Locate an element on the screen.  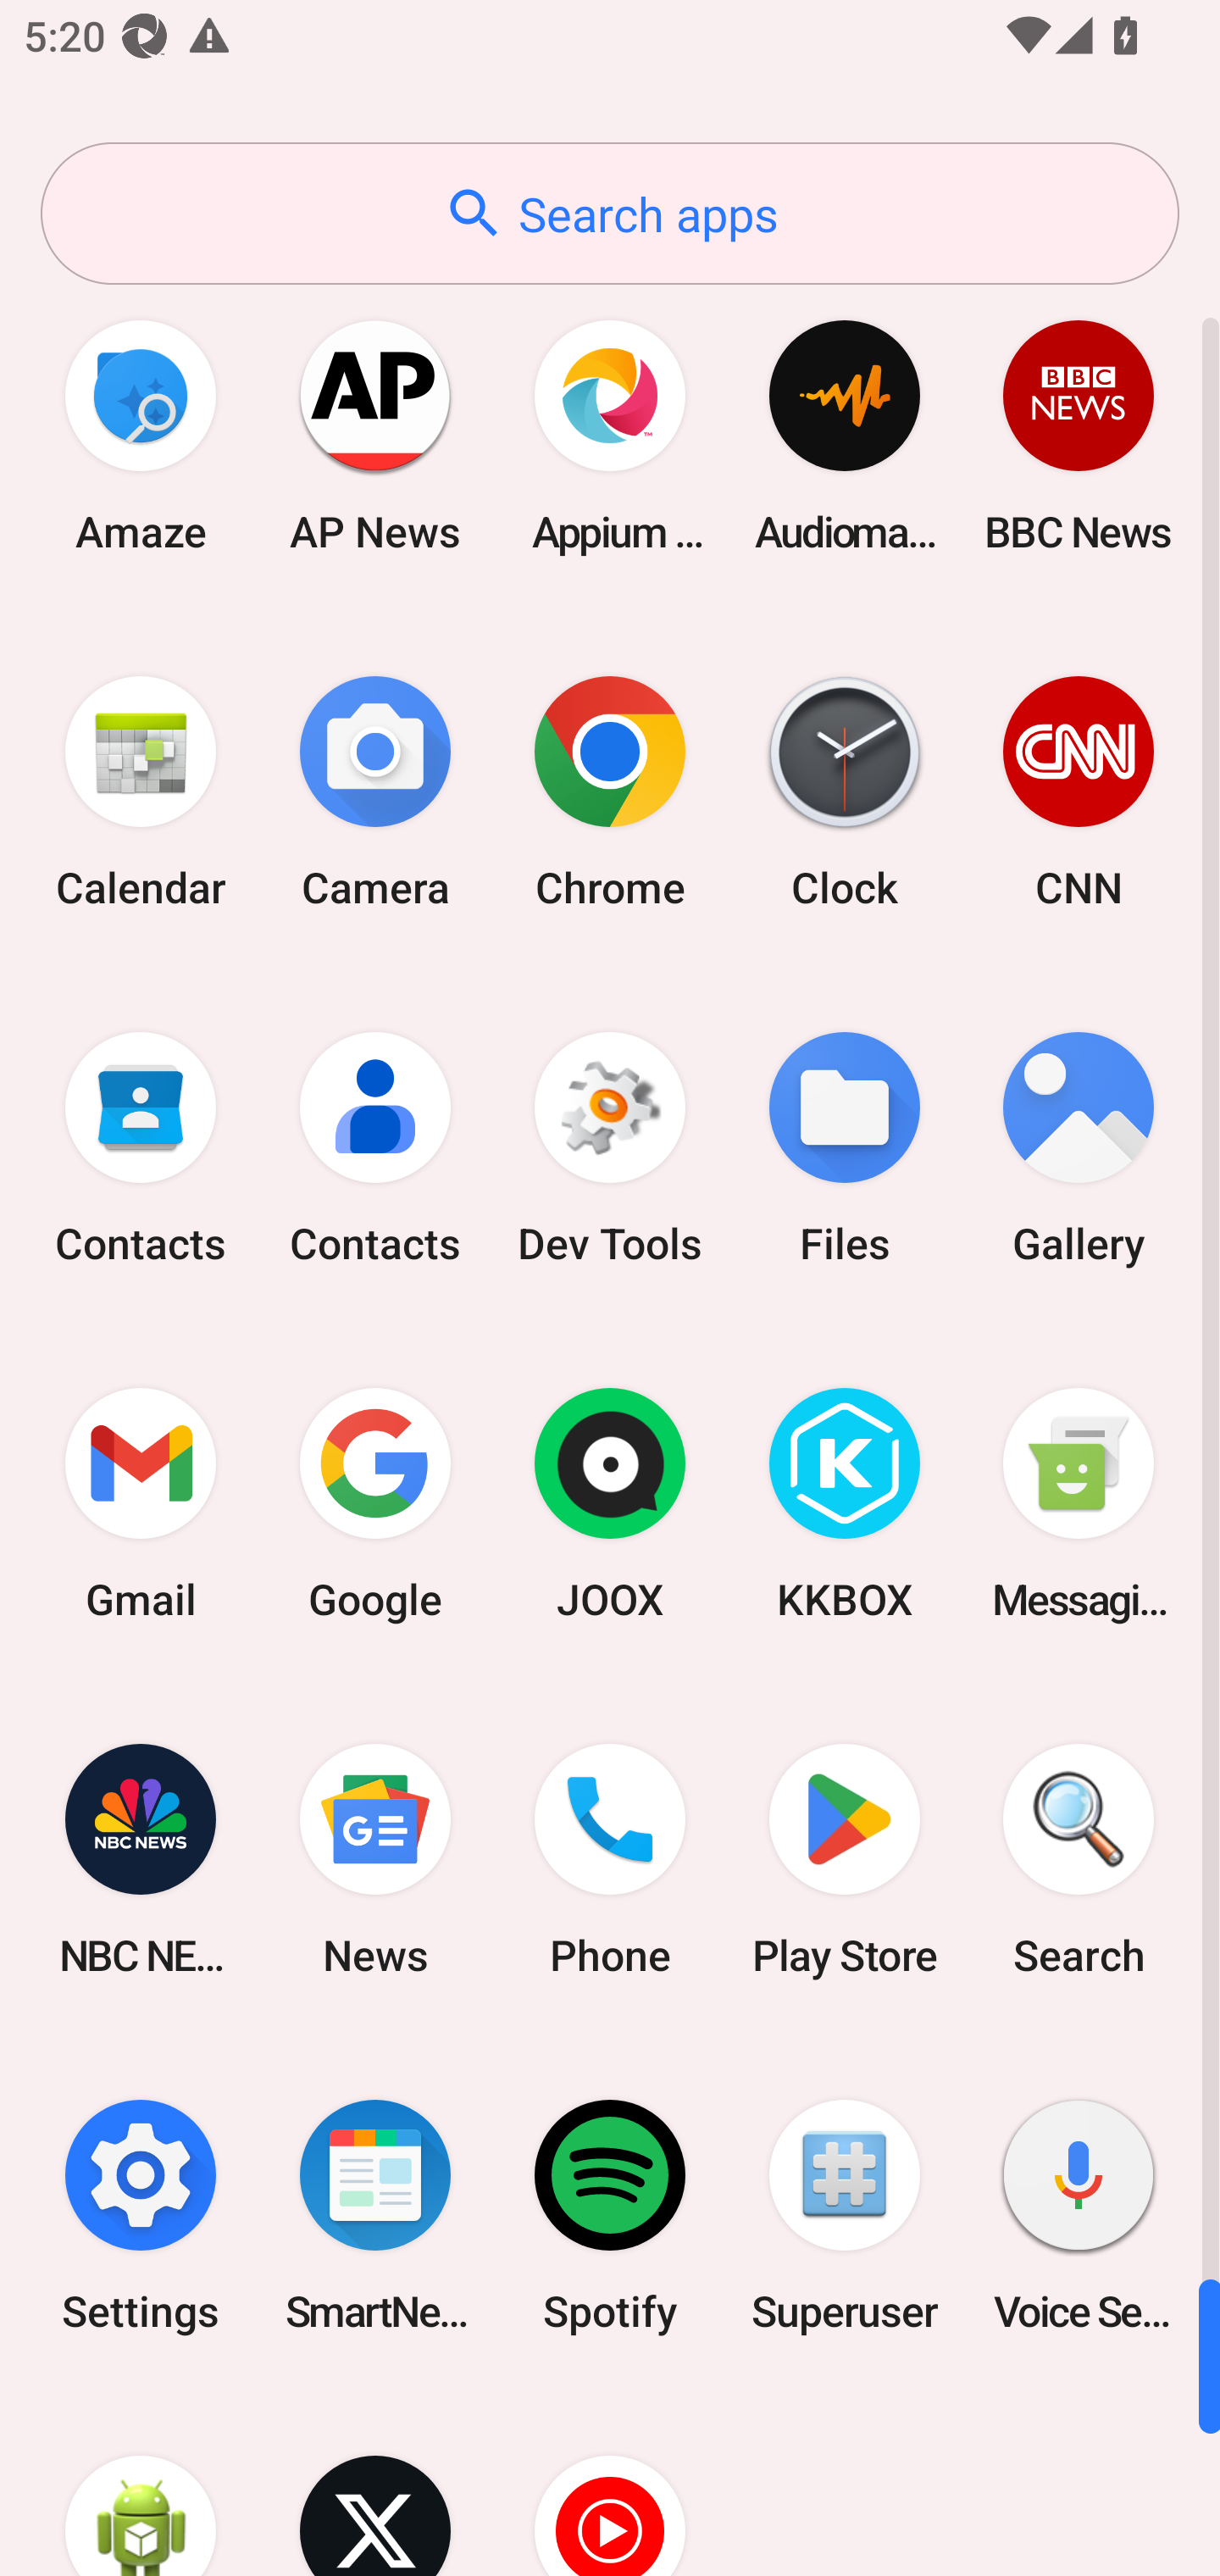
Superuser is located at coordinates (844, 2215).